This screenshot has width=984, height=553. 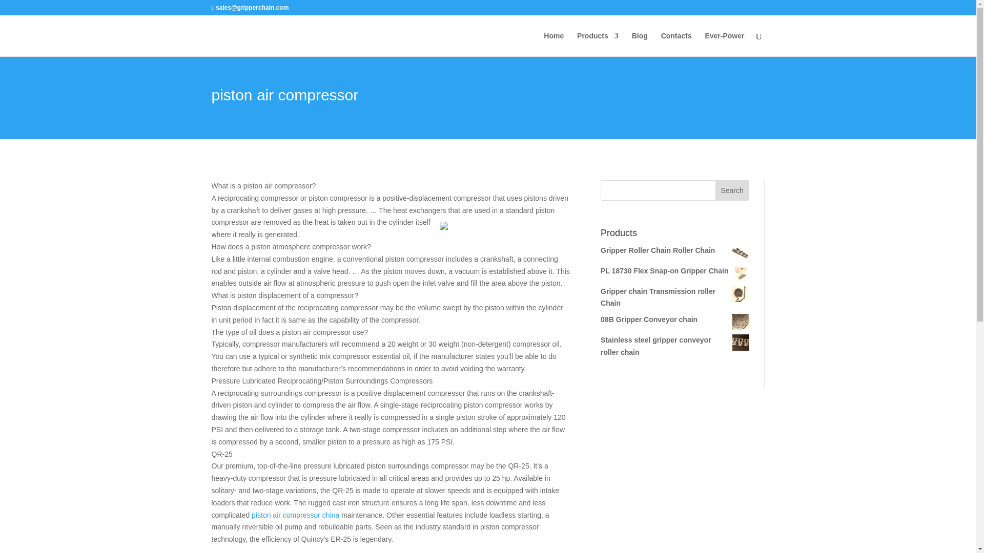 I want to click on Search, so click(x=732, y=190).